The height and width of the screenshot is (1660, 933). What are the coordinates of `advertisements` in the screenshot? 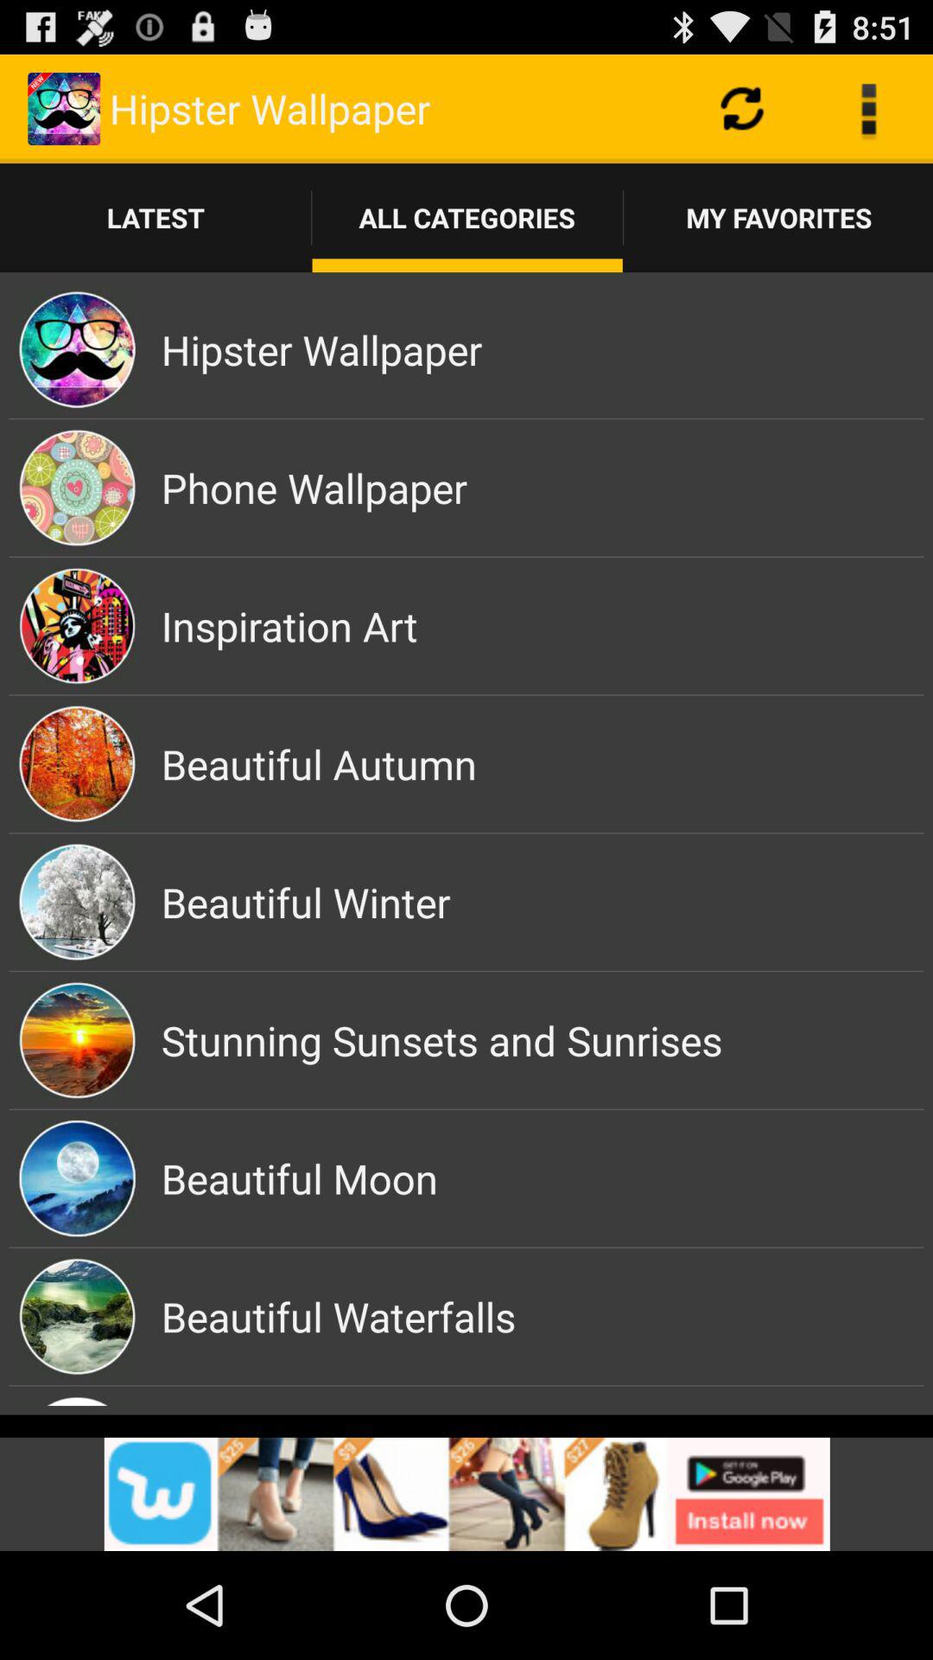 It's located at (466, 1494).